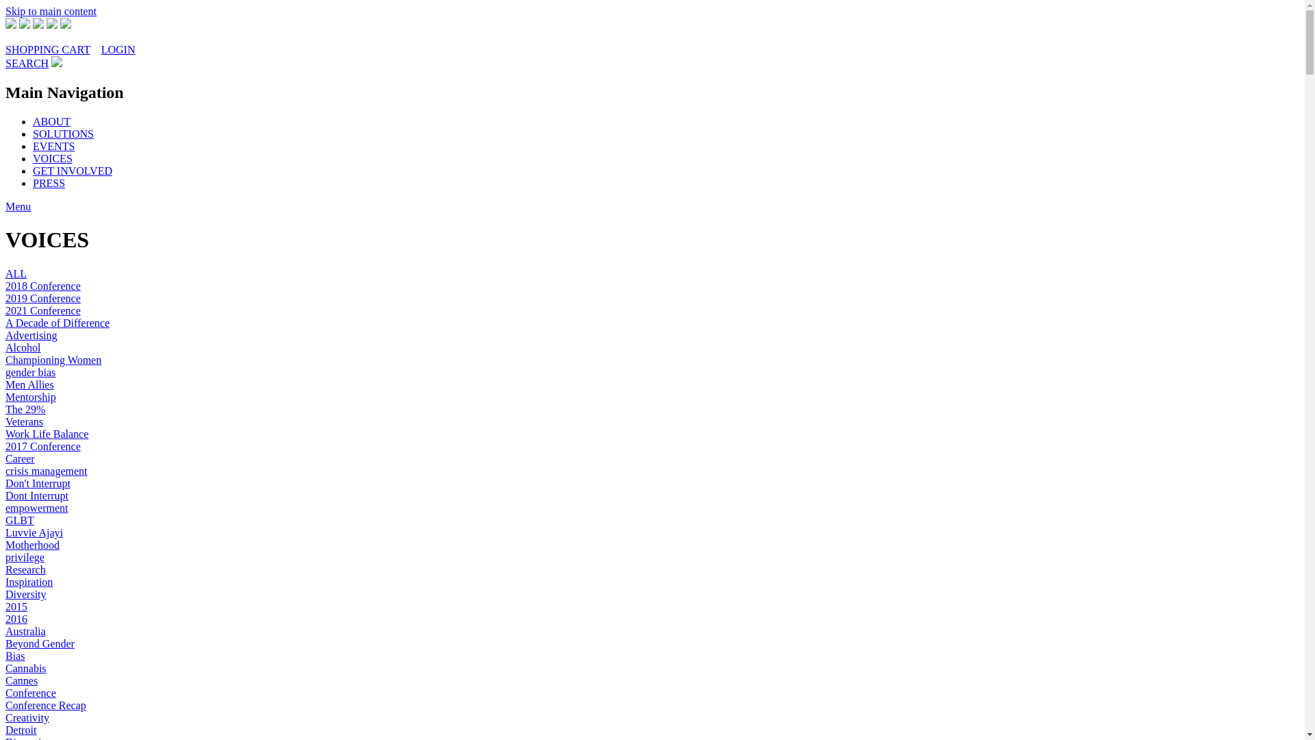  What do you see at coordinates (23, 348) in the screenshot?
I see `Alcohol` at bounding box center [23, 348].